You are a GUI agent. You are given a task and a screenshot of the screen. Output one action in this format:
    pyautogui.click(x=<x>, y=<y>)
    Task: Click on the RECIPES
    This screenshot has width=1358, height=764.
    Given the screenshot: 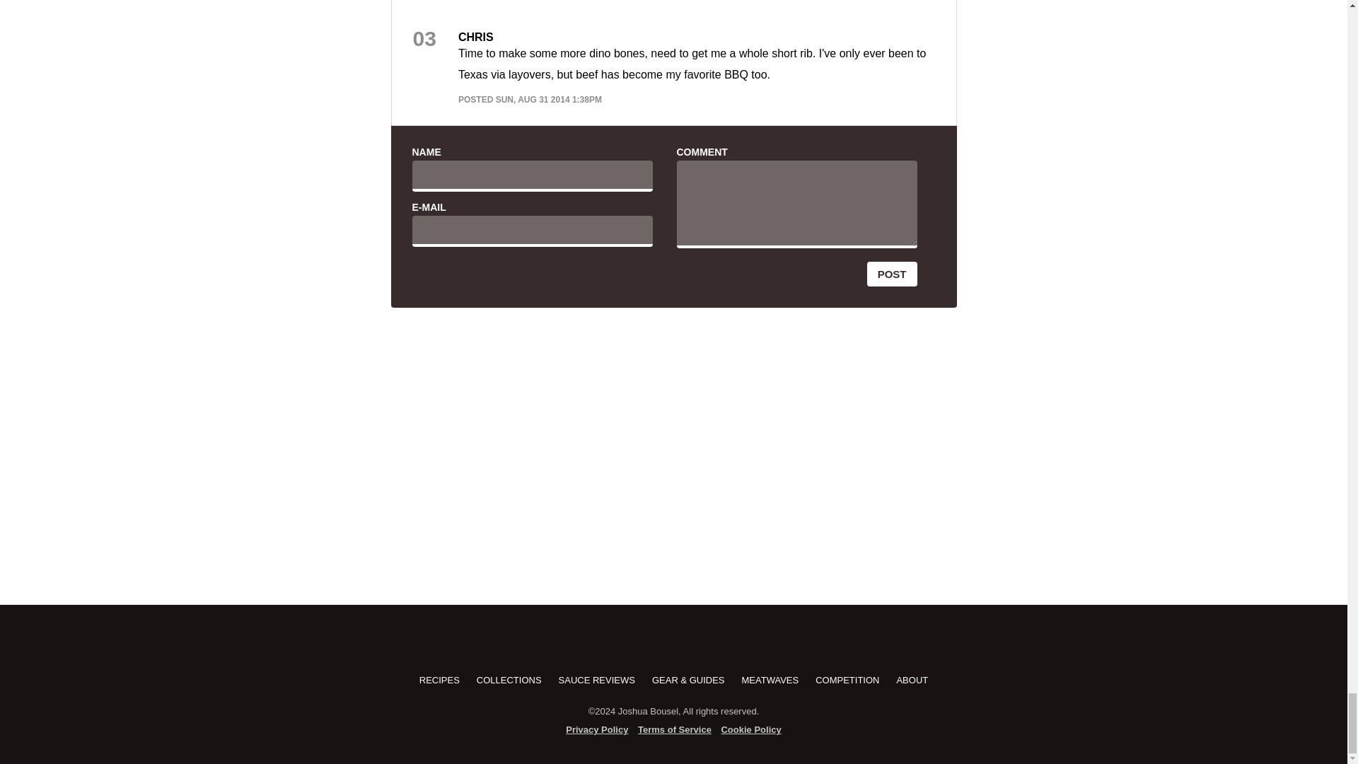 What is the action you would take?
    pyautogui.click(x=440, y=679)
    